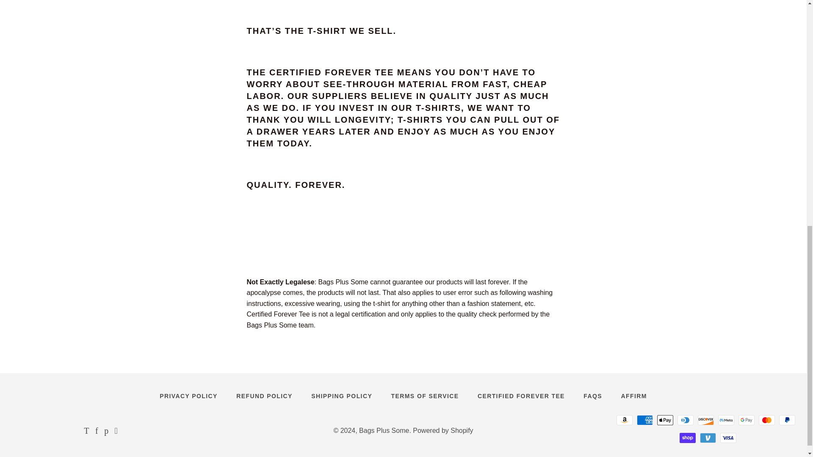 The height and width of the screenshot is (457, 813). Describe the element at coordinates (787, 420) in the screenshot. I see `PayPal` at that location.